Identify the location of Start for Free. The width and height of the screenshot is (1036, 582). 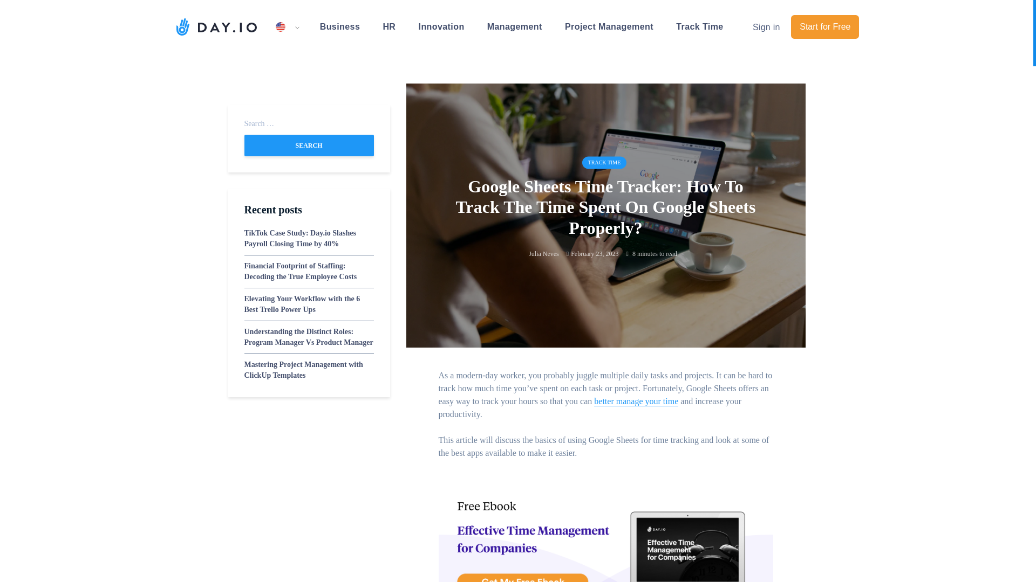
(824, 27).